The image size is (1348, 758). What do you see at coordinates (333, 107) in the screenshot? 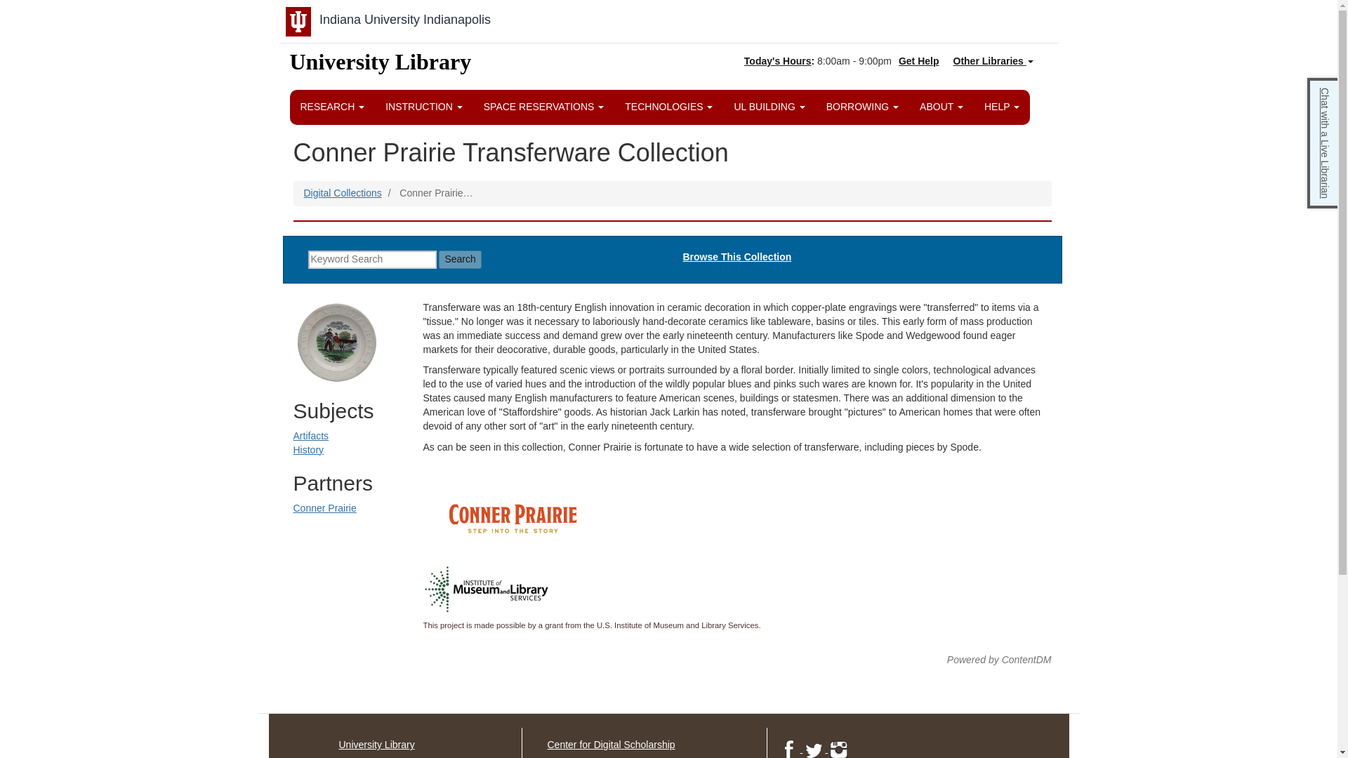
I see `RESEARCH` at bounding box center [333, 107].